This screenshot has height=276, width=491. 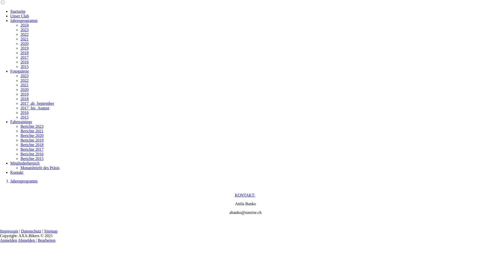 What do you see at coordinates (24, 20) in the screenshot?
I see `Jahresprogramm` at bounding box center [24, 20].